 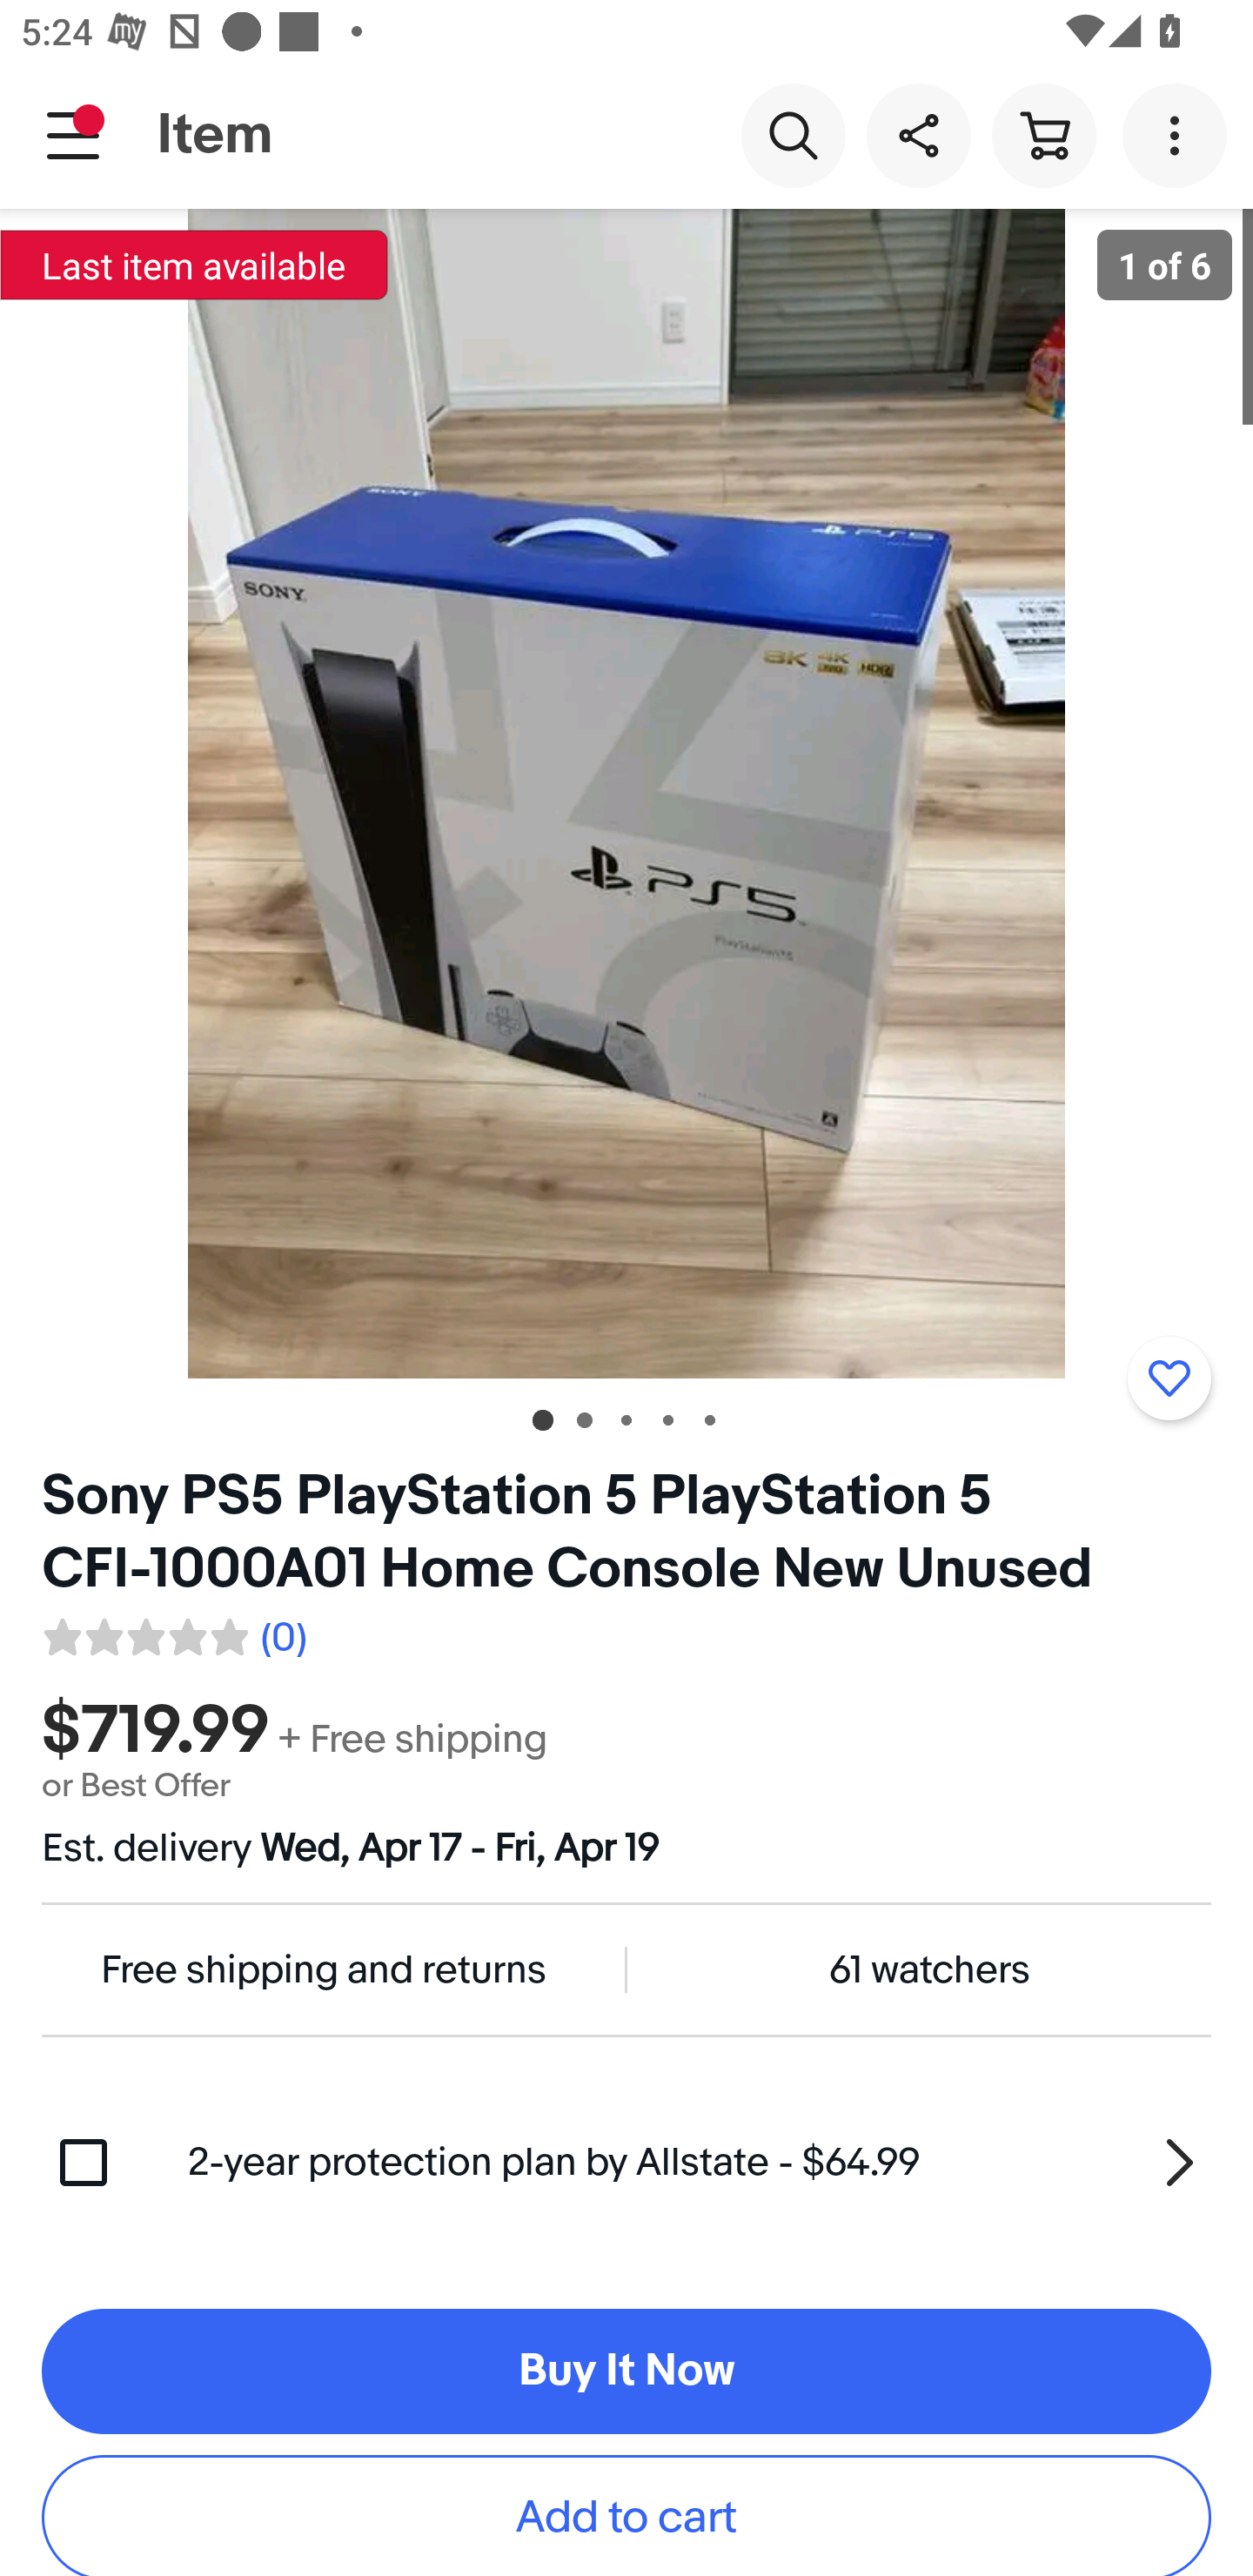 What do you see at coordinates (1180, 134) in the screenshot?
I see `More options` at bounding box center [1180, 134].